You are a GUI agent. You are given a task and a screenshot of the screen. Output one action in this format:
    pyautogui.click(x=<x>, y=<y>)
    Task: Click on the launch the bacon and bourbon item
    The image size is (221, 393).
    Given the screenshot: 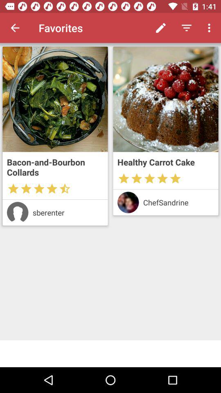 What is the action you would take?
    pyautogui.click(x=55, y=167)
    